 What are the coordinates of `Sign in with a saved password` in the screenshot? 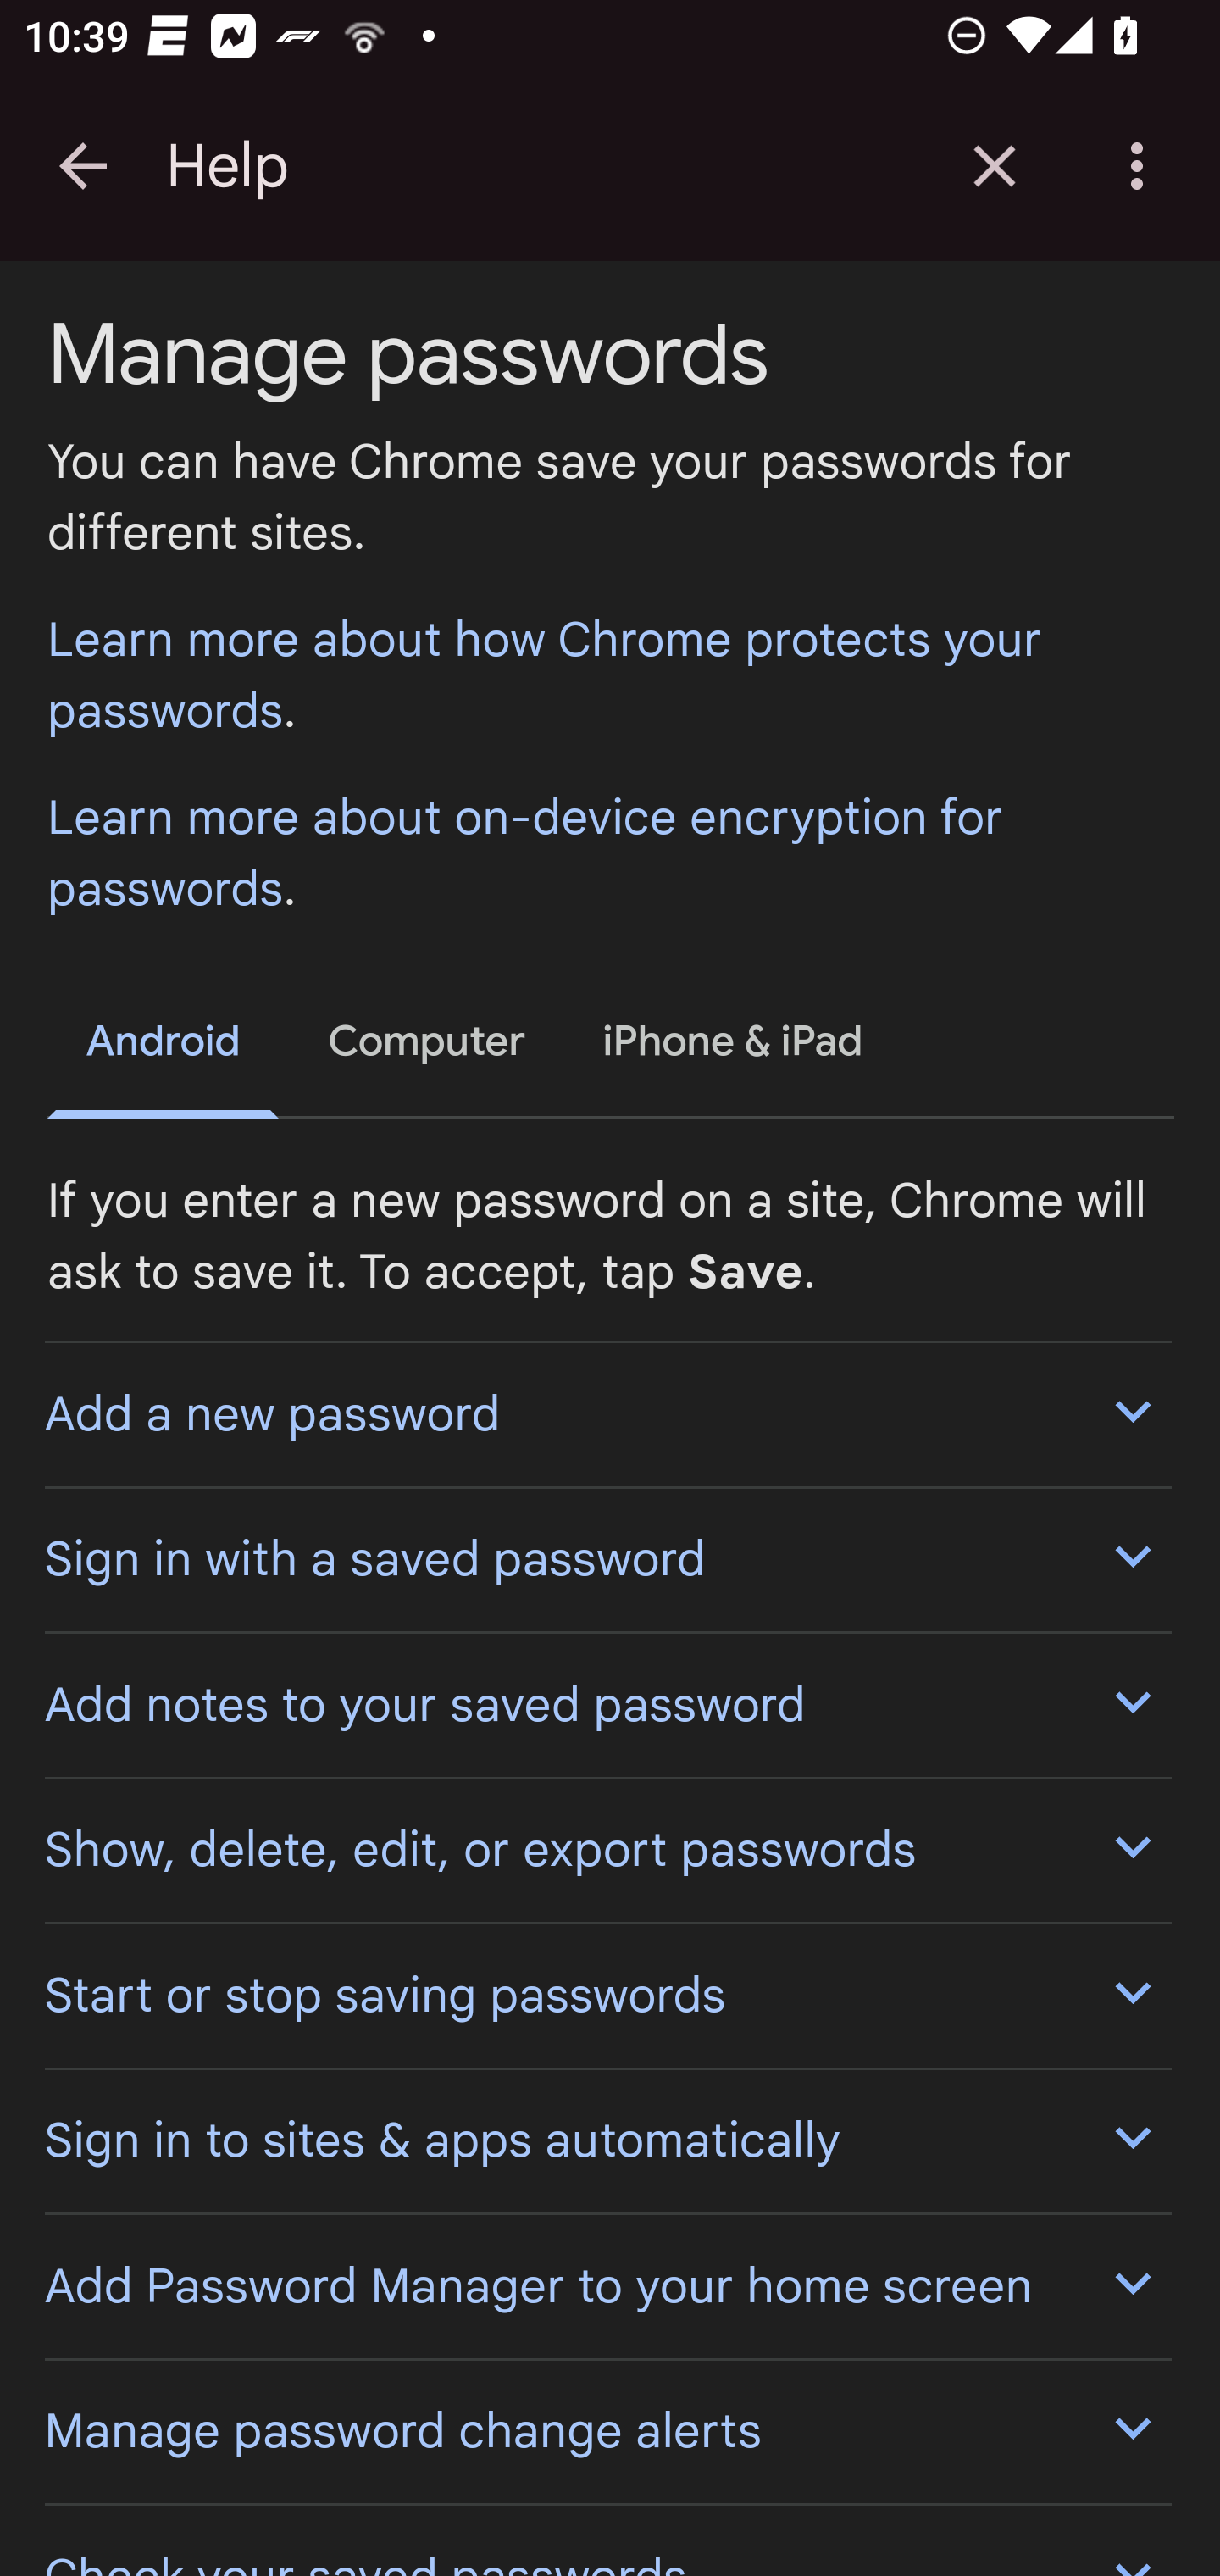 It's located at (607, 1558).